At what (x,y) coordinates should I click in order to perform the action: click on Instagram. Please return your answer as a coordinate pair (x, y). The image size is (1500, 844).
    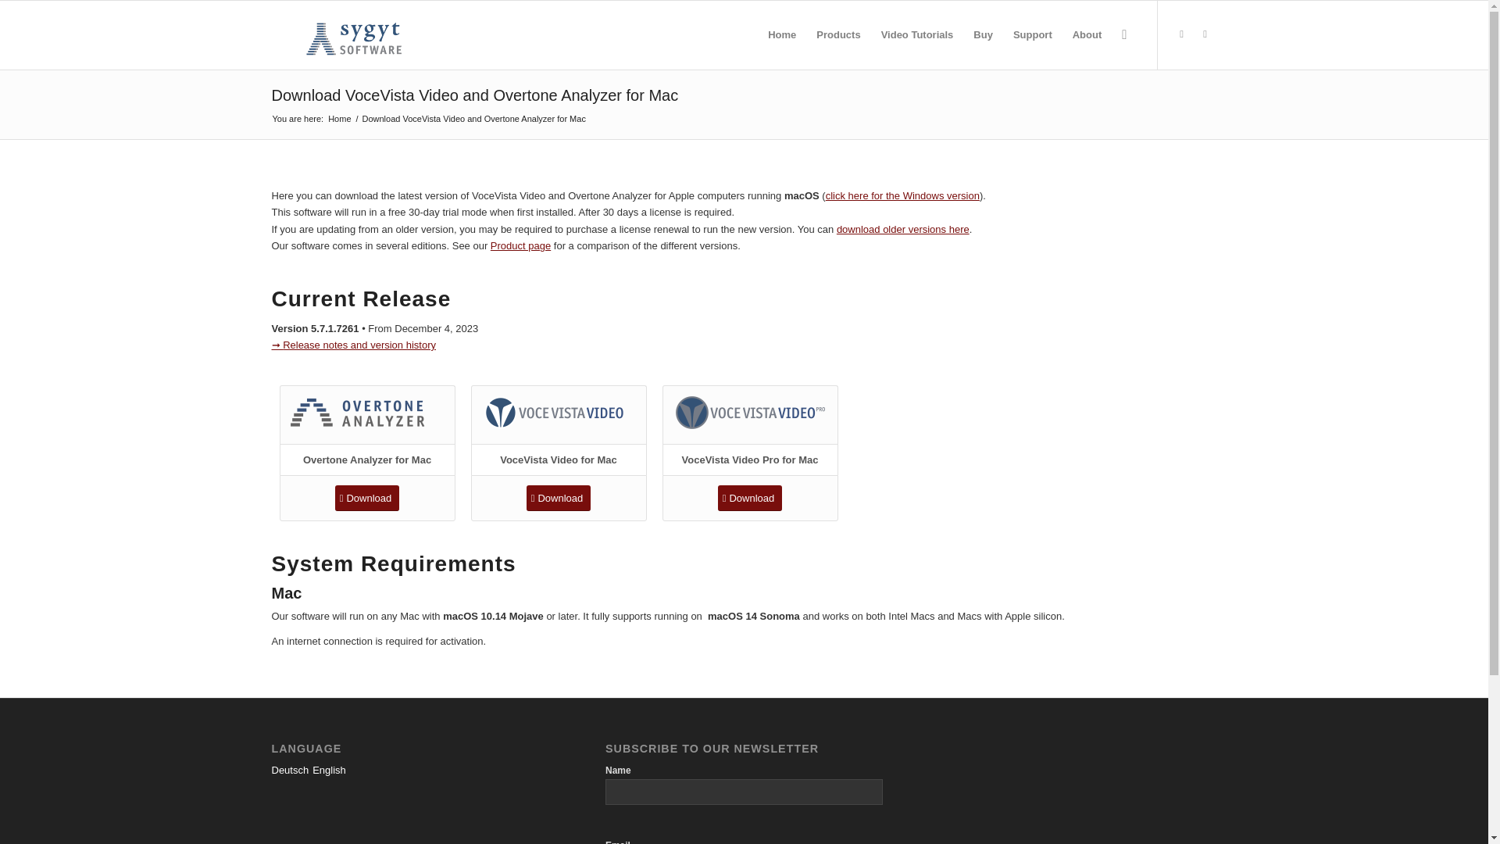
    Looking at the image, I should click on (1181, 34).